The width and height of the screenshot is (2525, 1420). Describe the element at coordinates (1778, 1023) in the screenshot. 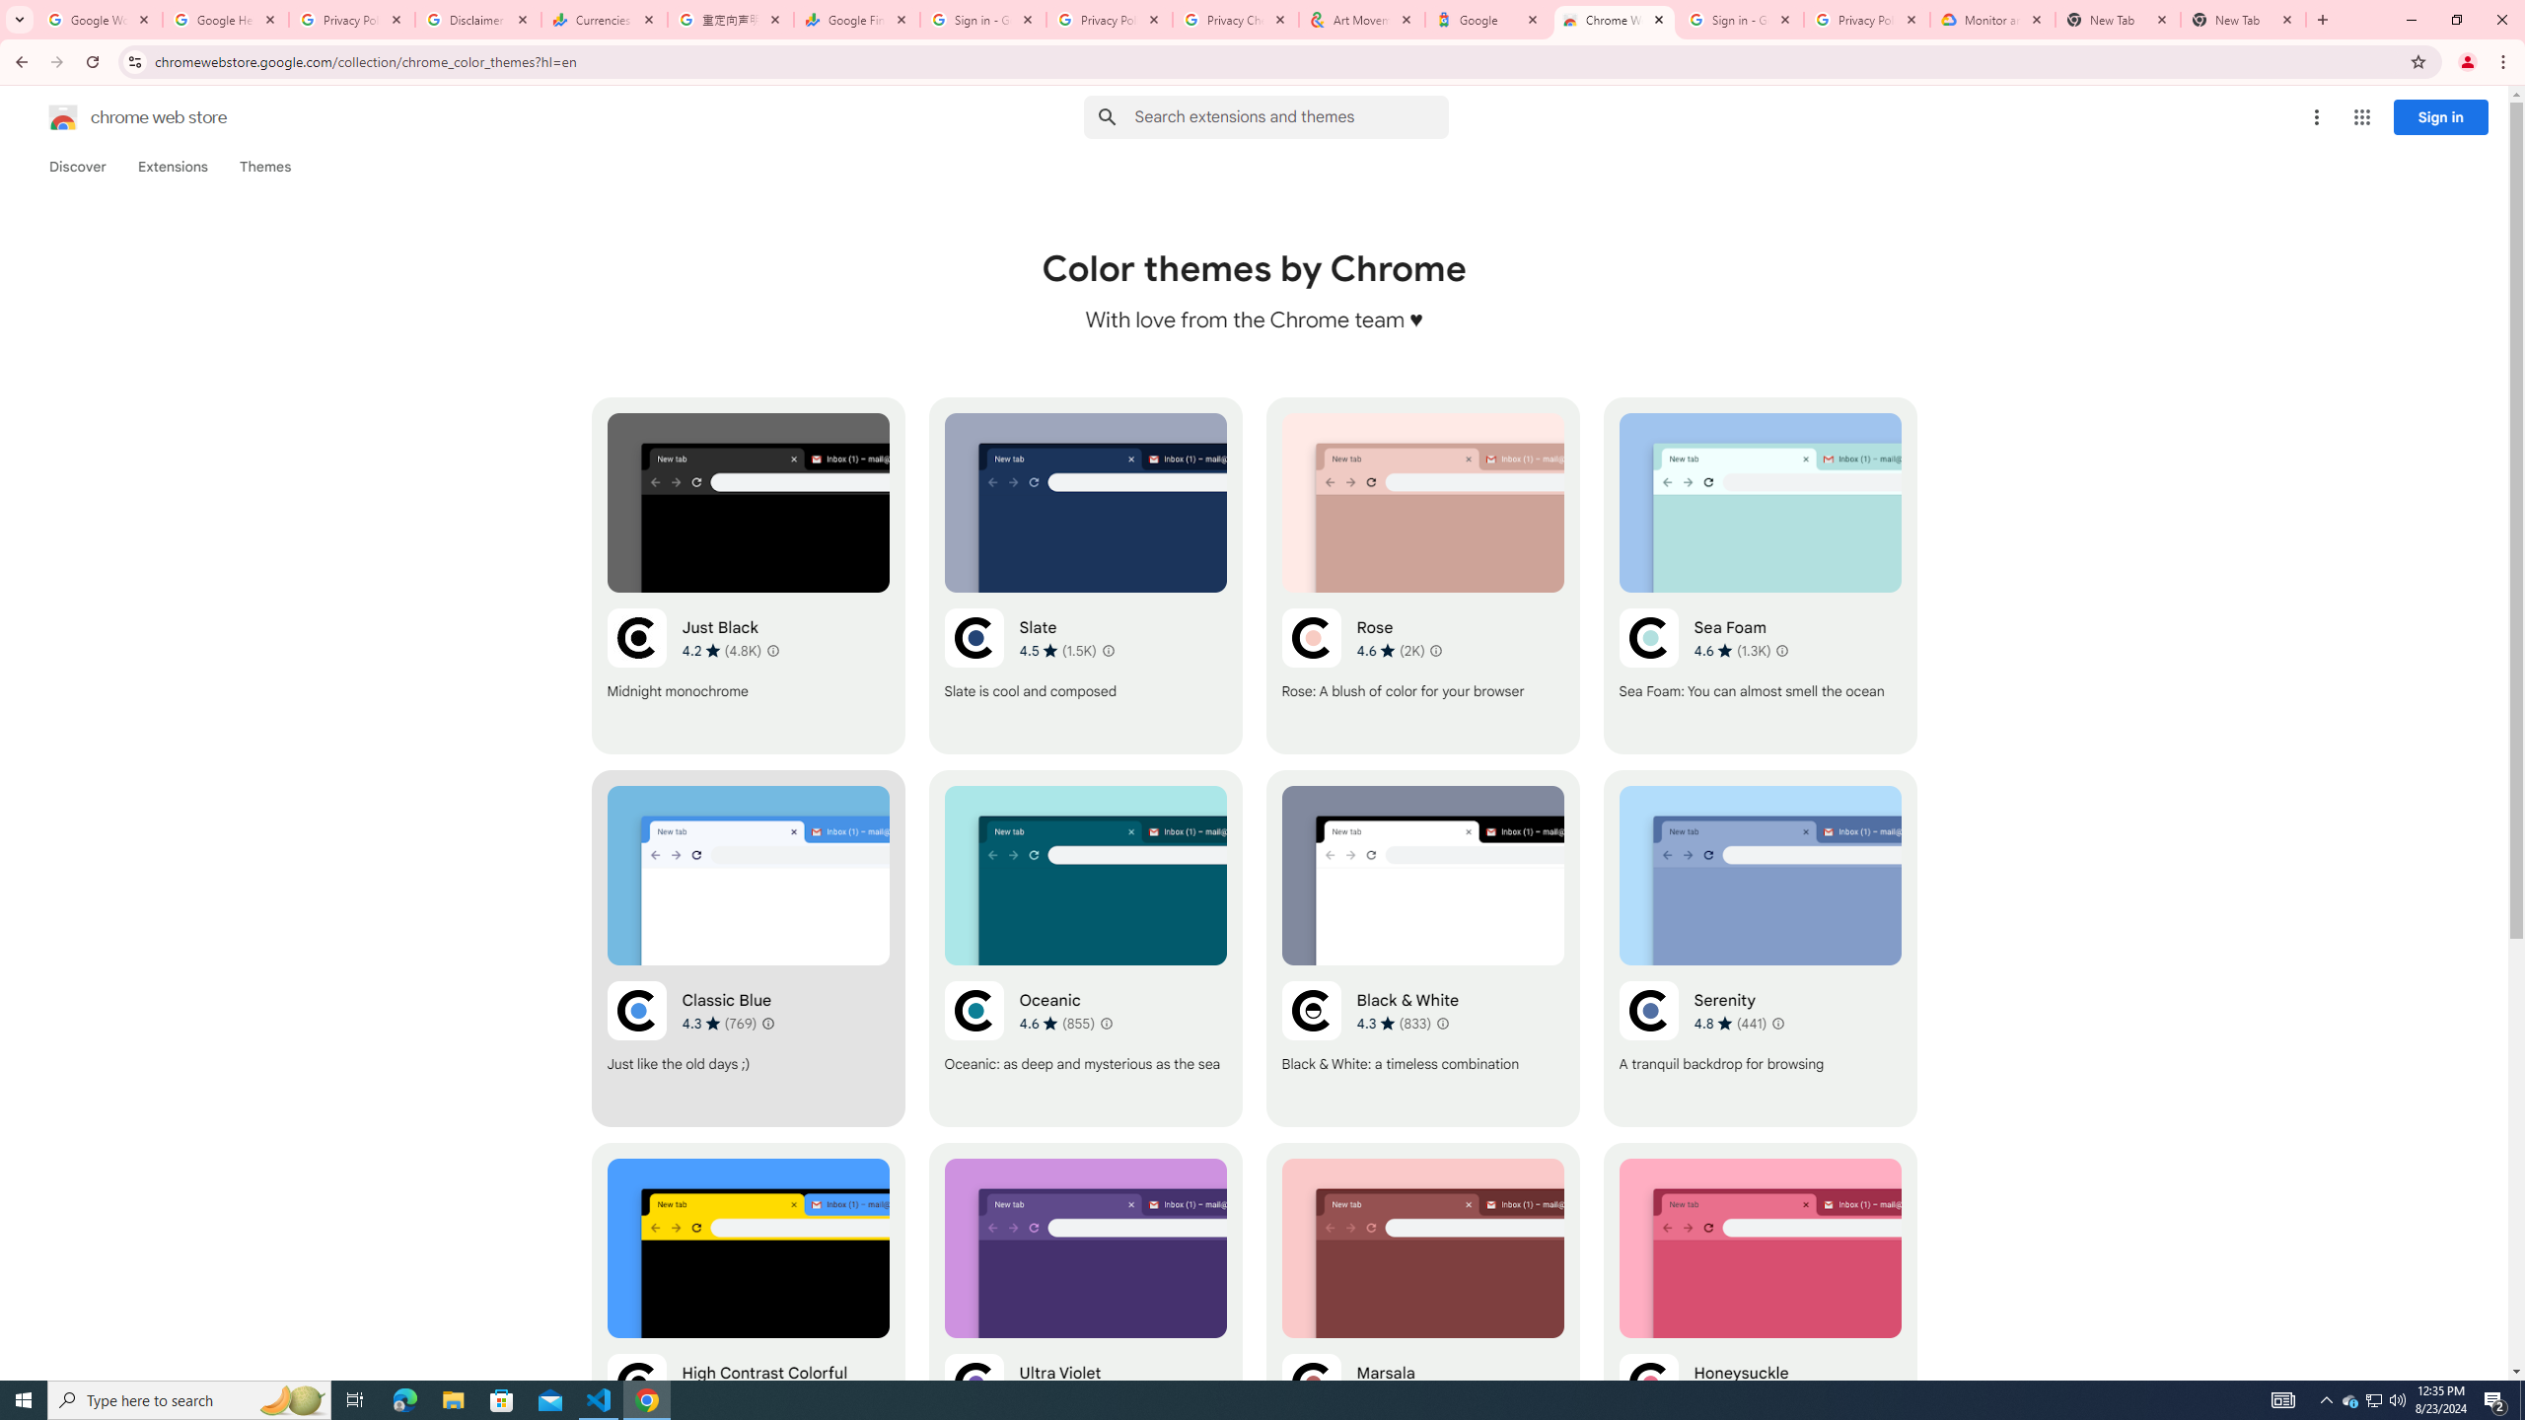

I see `Learn more about results and reviews "Serenity"` at that location.